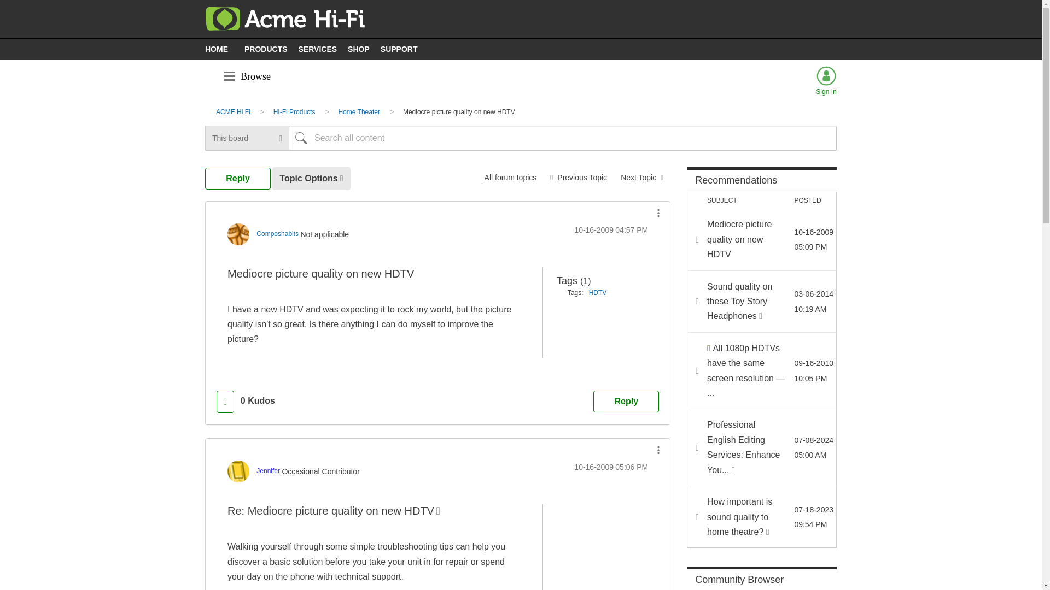  Describe the element at coordinates (642, 177) in the screenshot. I see `Next Topic` at that location.